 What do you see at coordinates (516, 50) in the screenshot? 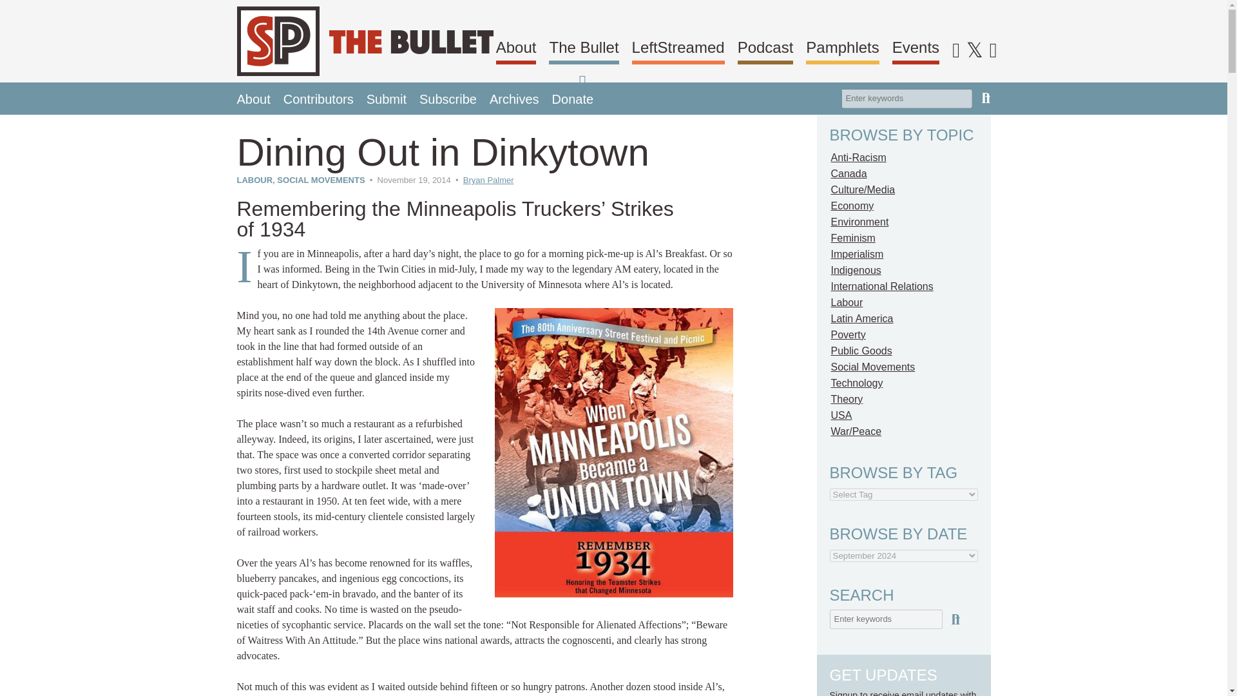
I see `About` at bounding box center [516, 50].